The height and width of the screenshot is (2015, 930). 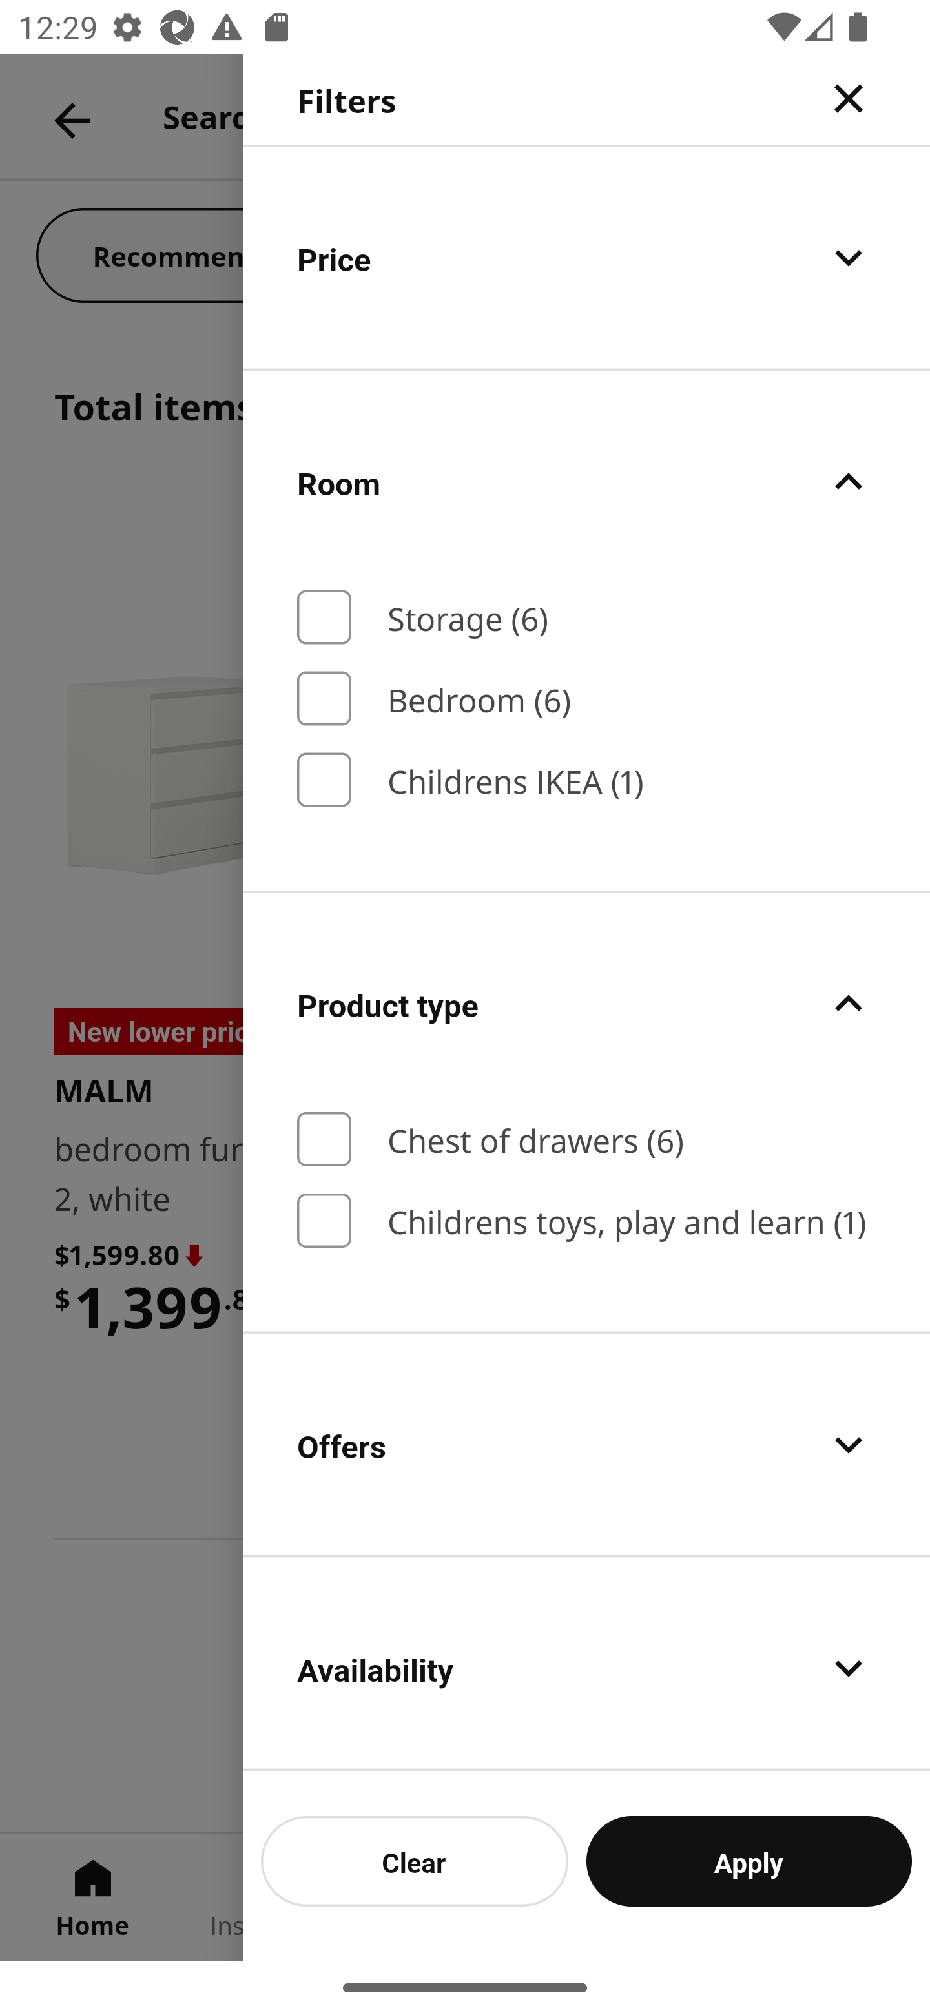 What do you see at coordinates (749, 1861) in the screenshot?
I see `Apply` at bounding box center [749, 1861].